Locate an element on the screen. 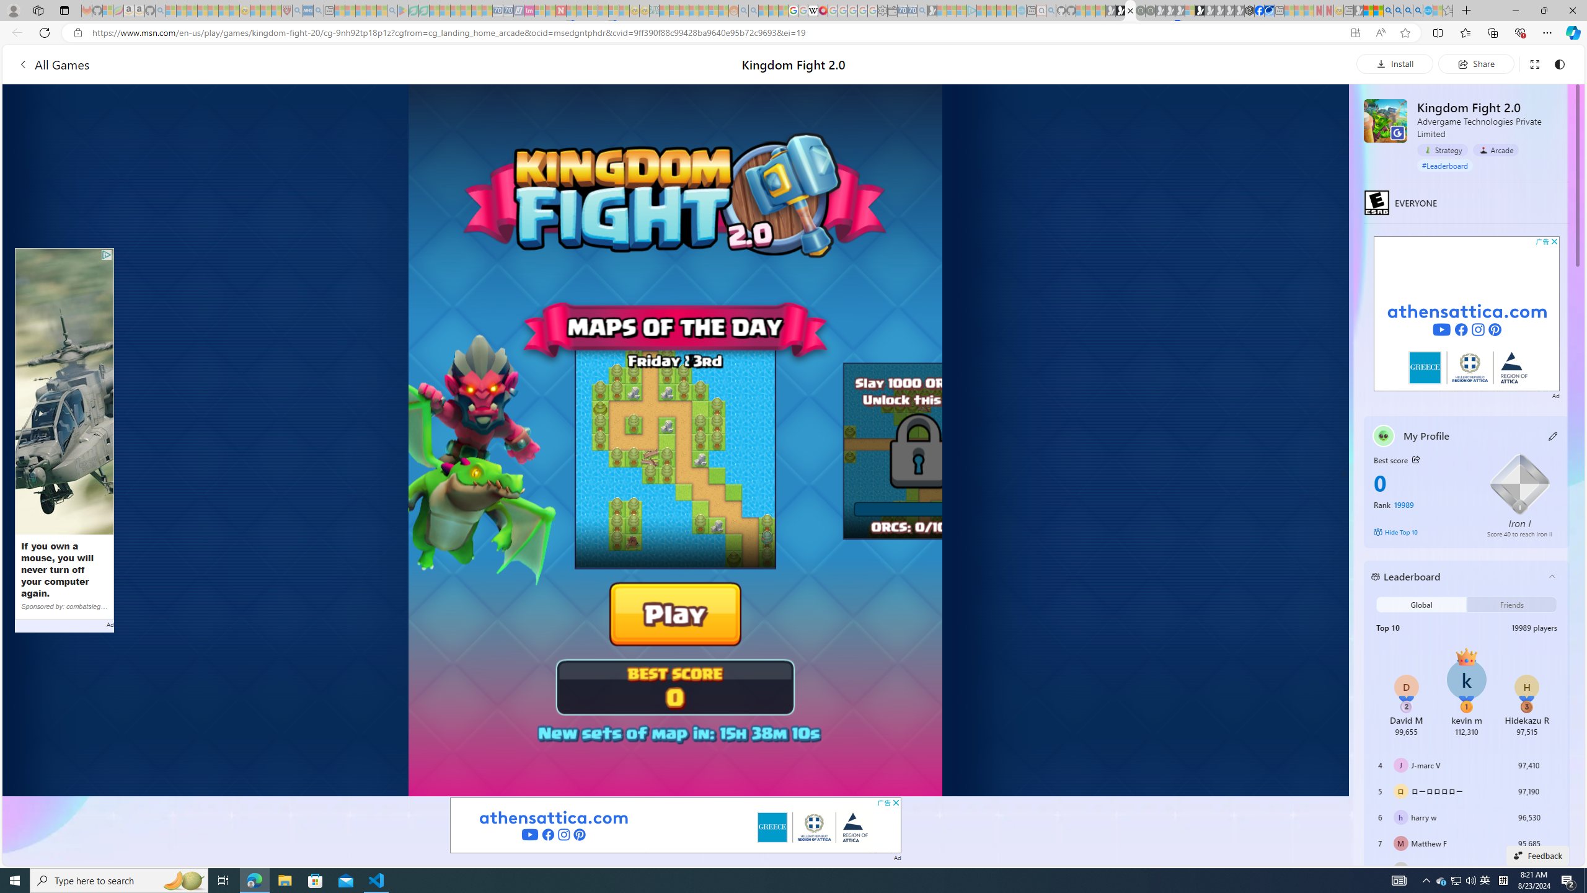 The width and height of the screenshot is (1587, 893). Change to dark mode is located at coordinates (1559, 63).